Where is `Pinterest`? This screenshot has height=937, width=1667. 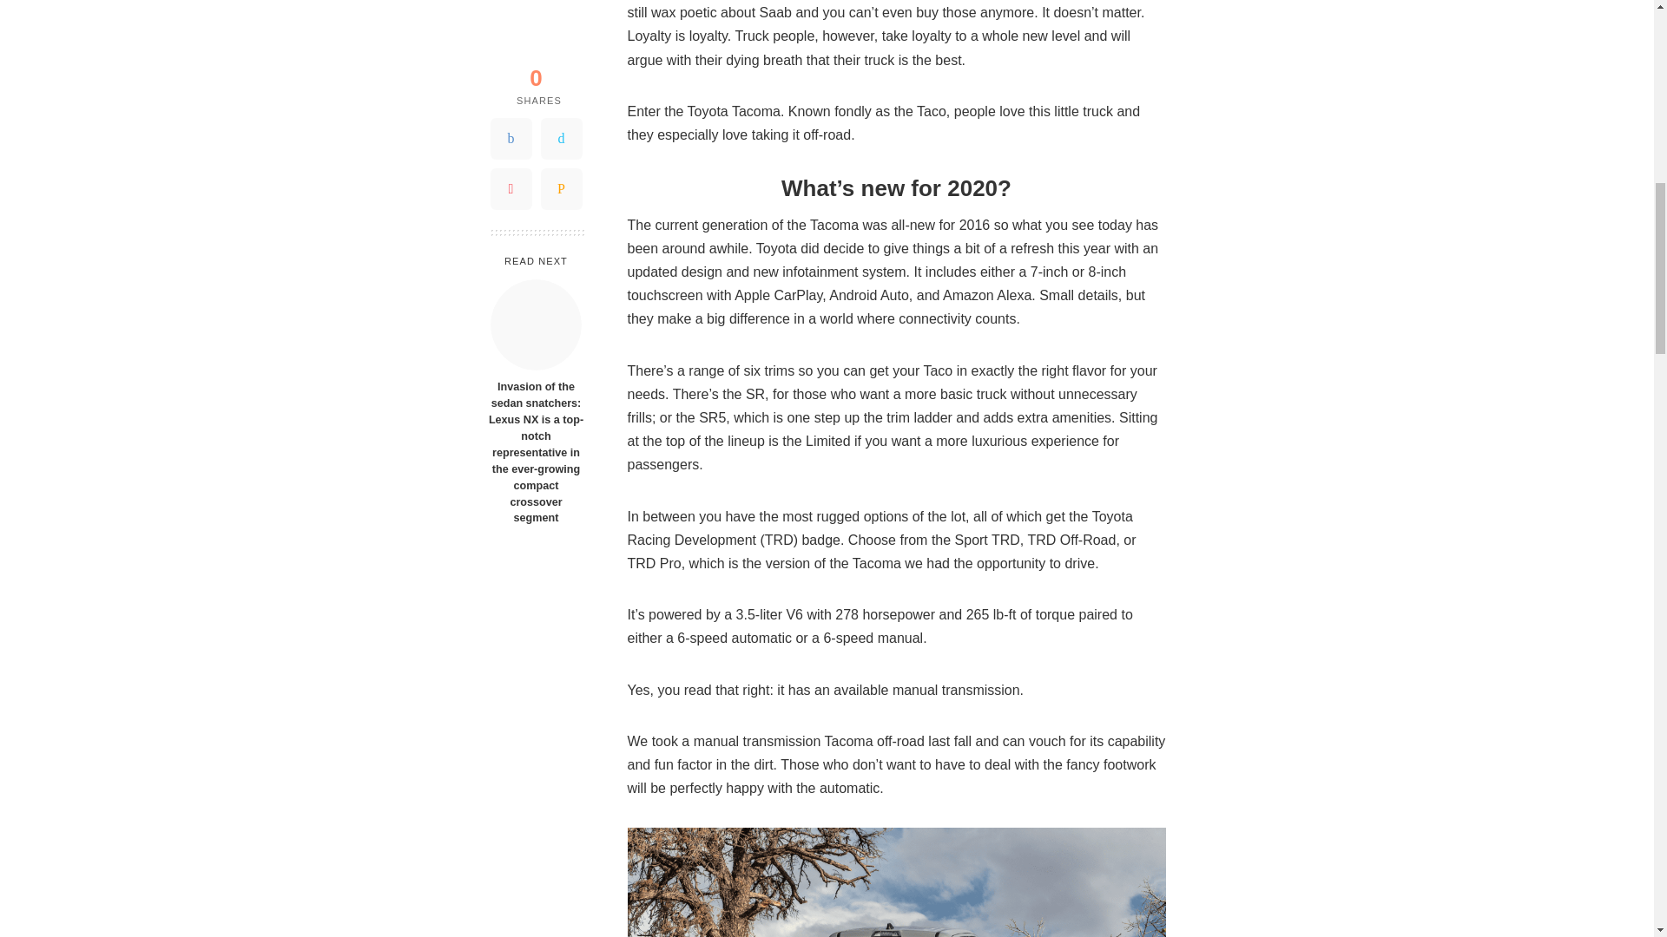 Pinterest is located at coordinates (511, 16).